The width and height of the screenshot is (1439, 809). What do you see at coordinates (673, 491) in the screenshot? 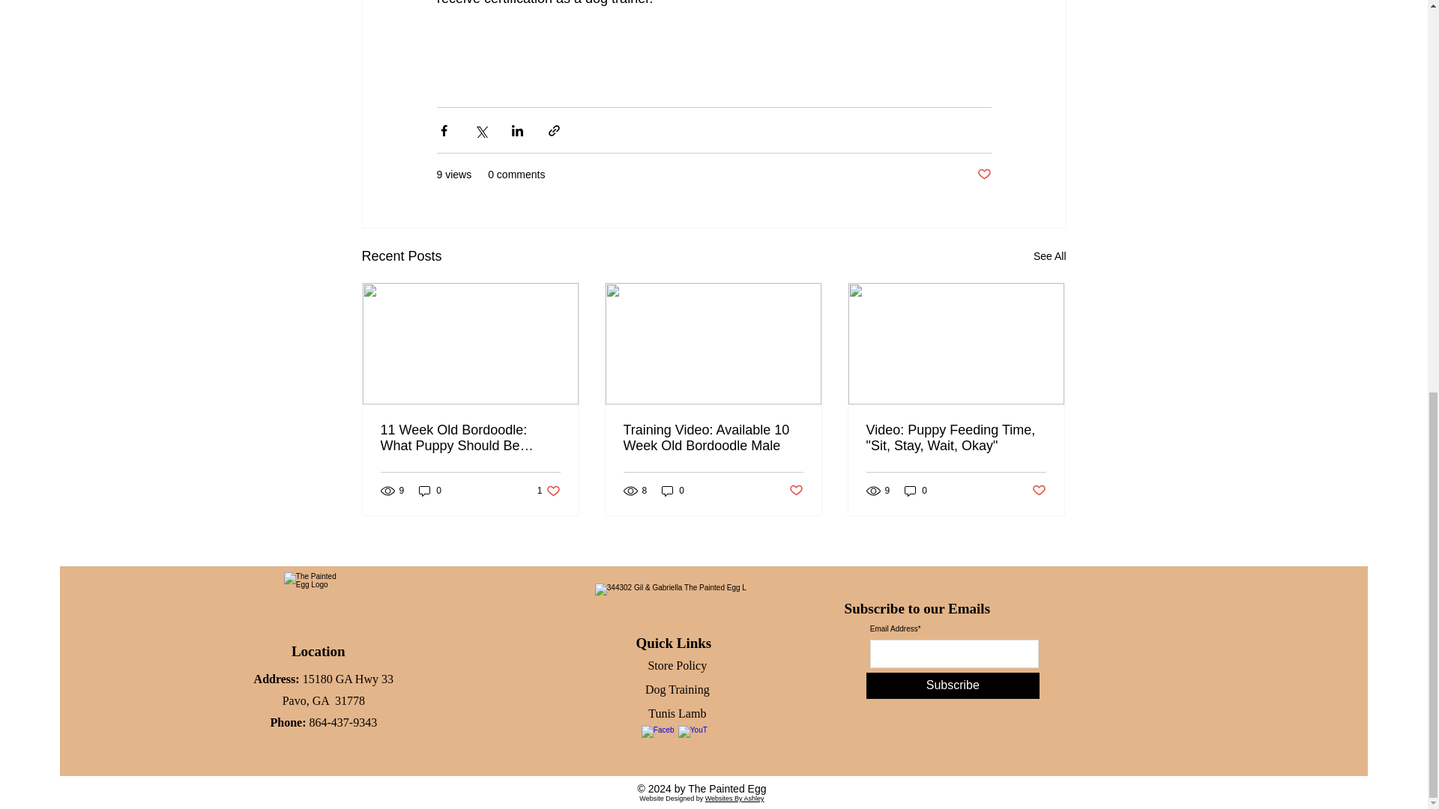
I see `0` at bounding box center [673, 491].